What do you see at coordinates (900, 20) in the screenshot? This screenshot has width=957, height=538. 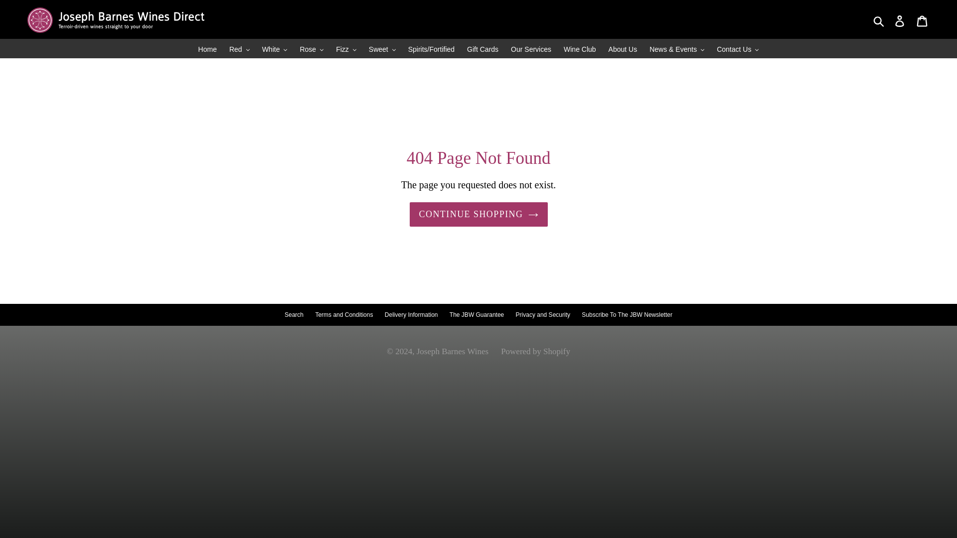 I see `Log in` at bounding box center [900, 20].